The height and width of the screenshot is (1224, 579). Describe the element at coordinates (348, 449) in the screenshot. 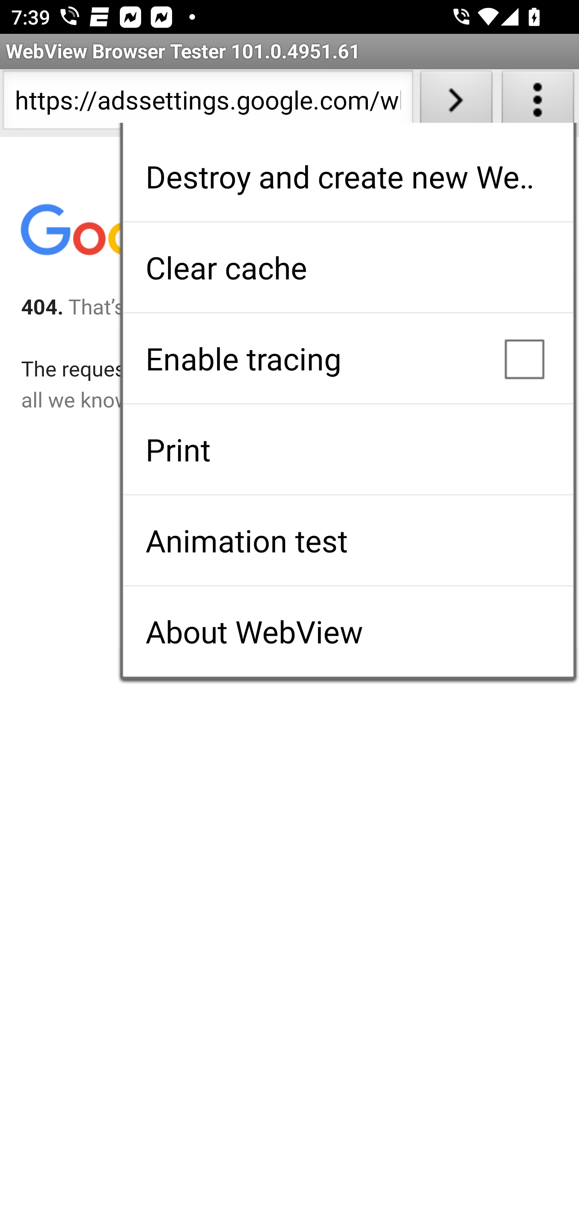

I see `Print` at that location.